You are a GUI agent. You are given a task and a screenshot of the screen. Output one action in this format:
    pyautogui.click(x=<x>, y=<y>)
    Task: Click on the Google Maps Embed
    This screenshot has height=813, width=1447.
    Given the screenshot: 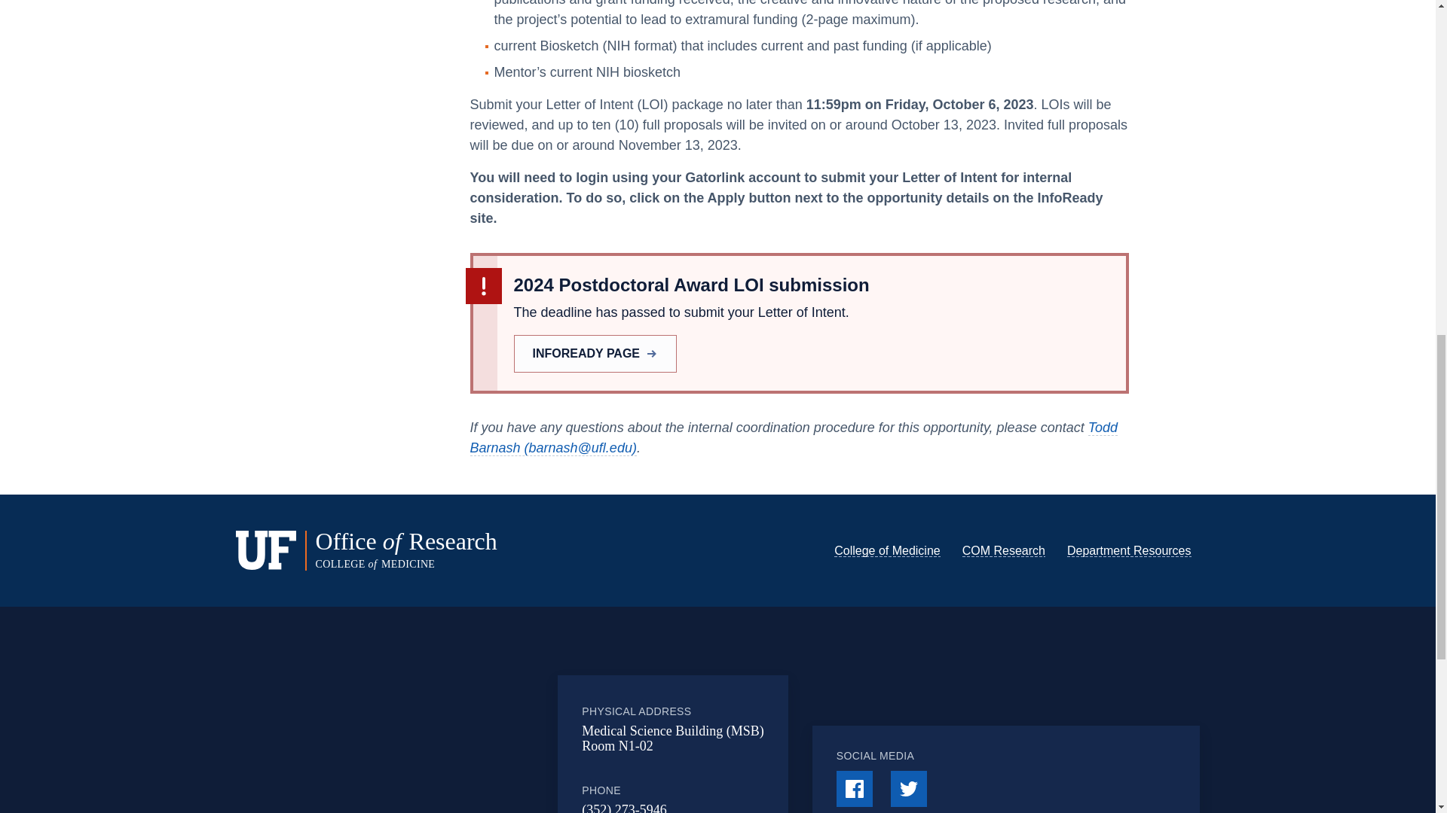 What is the action you would take?
    pyautogui.click(x=444, y=734)
    